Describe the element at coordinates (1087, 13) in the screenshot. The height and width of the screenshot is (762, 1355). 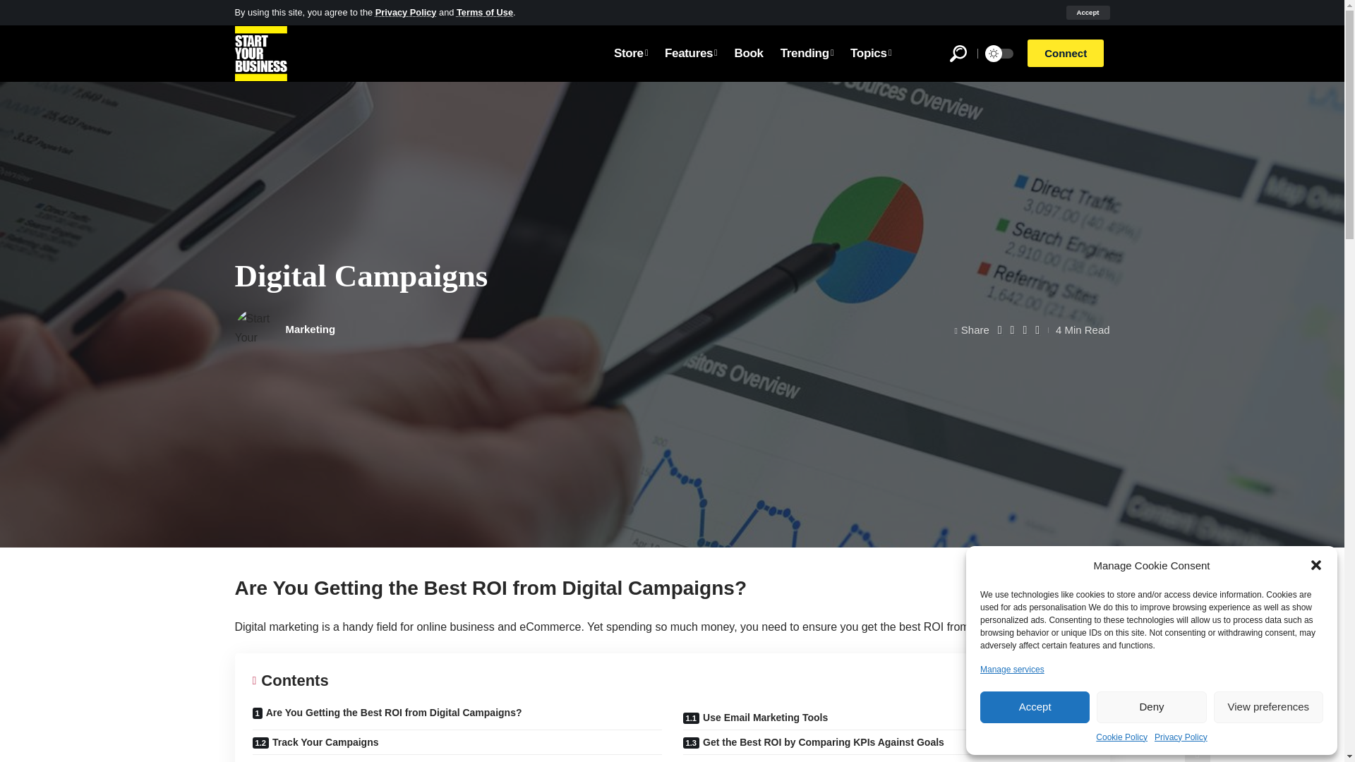
I see `Accept` at that location.